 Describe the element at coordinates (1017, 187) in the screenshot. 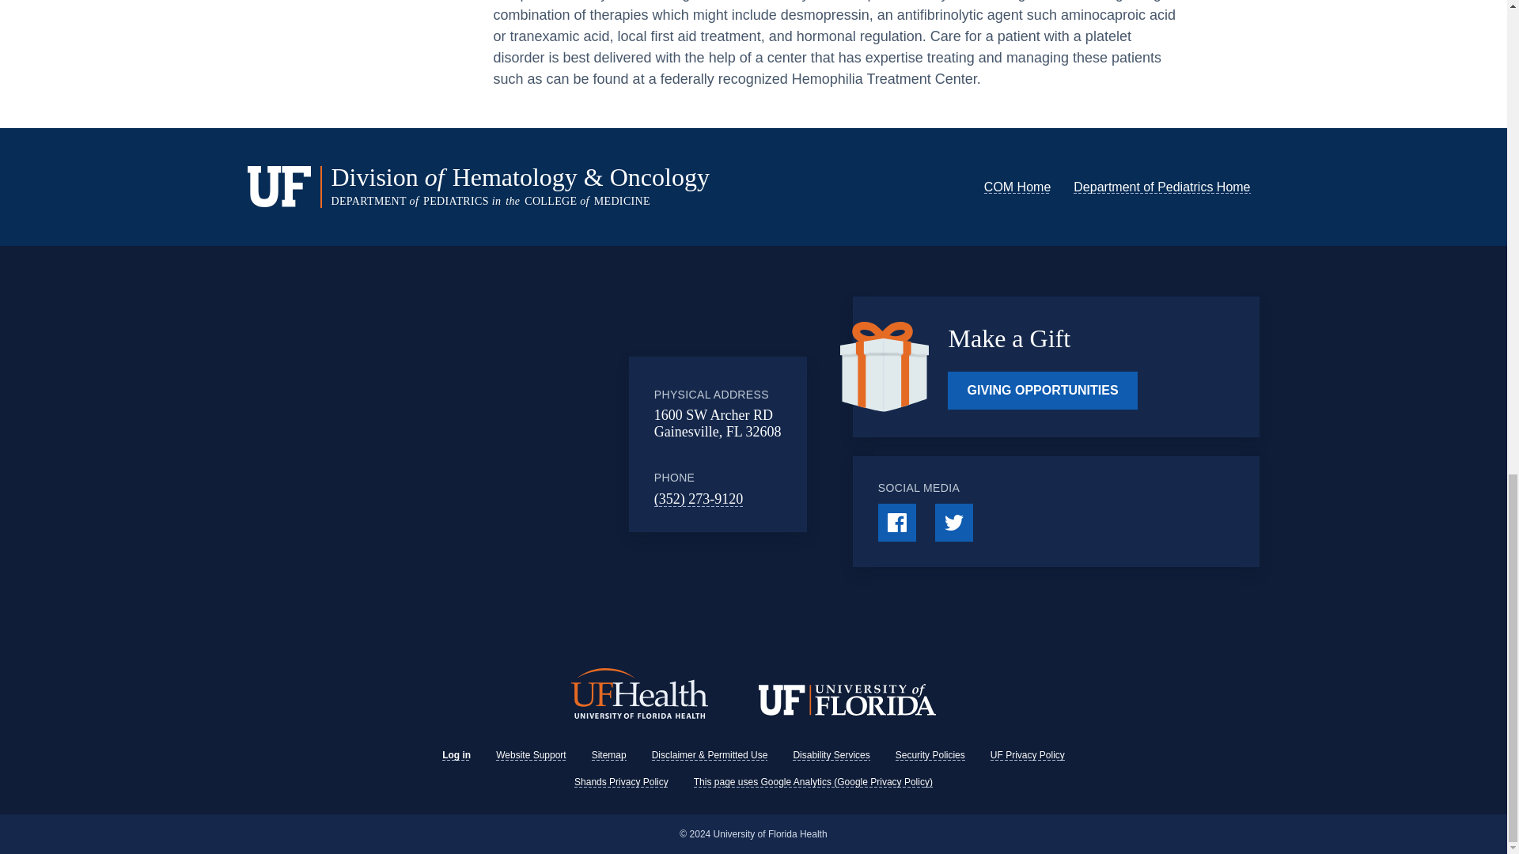

I see `COM Home` at that location.